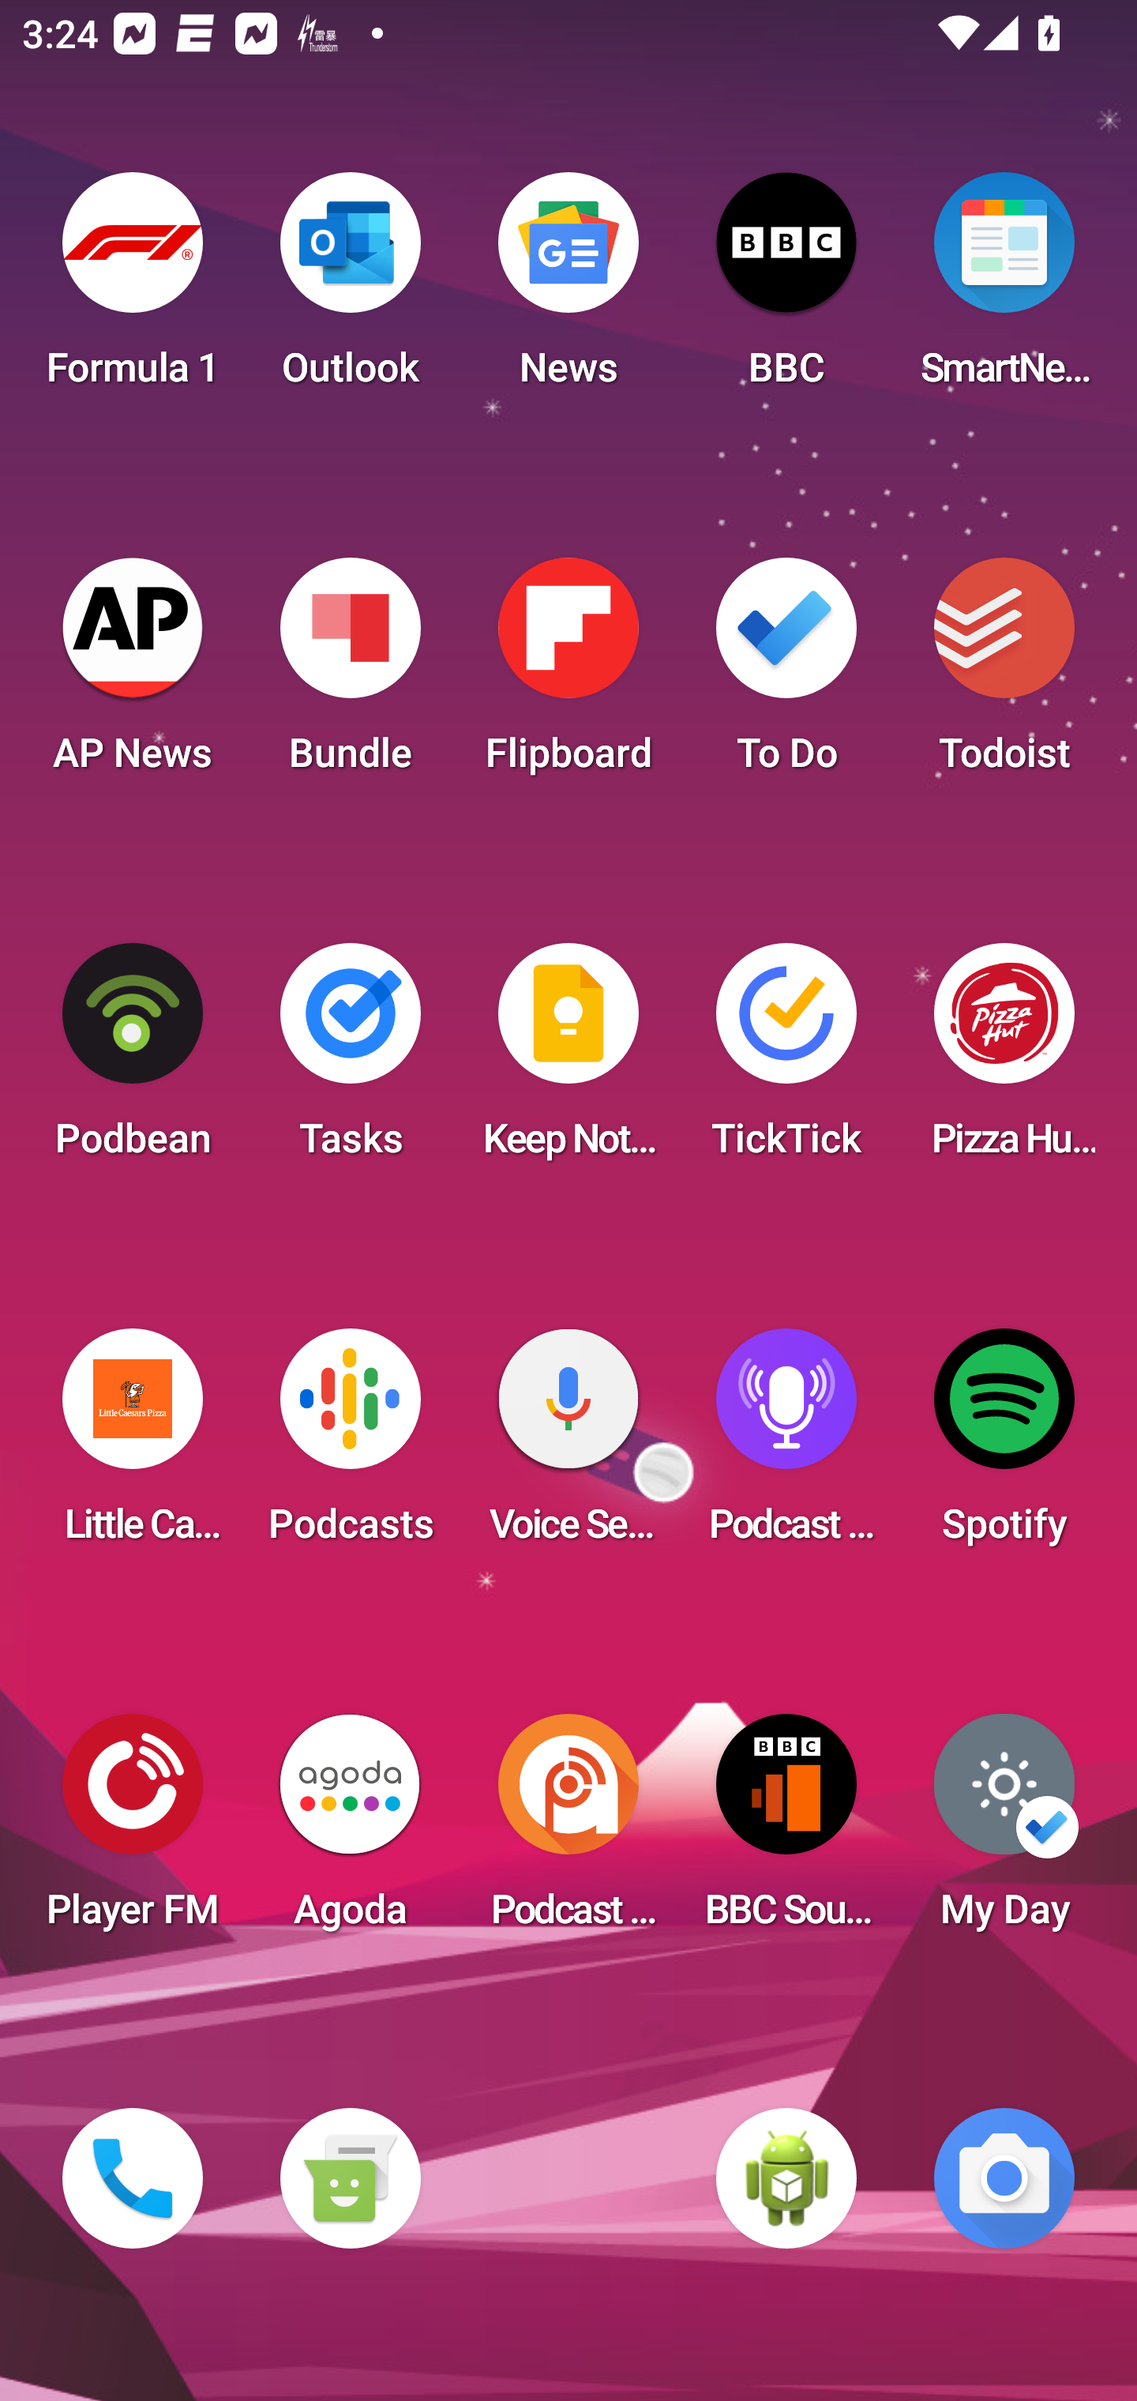  What do you see at coordinates (350, 1445) in the screenshot?
I see `Podcasts` at bounding box center [350, 1445].